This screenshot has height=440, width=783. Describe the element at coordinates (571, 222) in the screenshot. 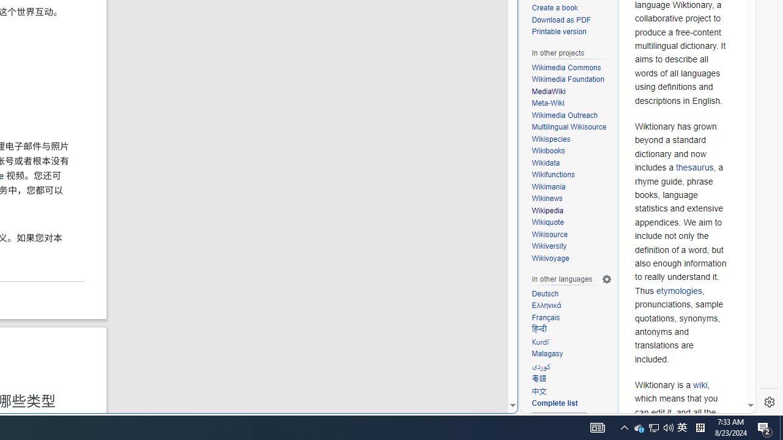

I see `Wikiquote` at that location.